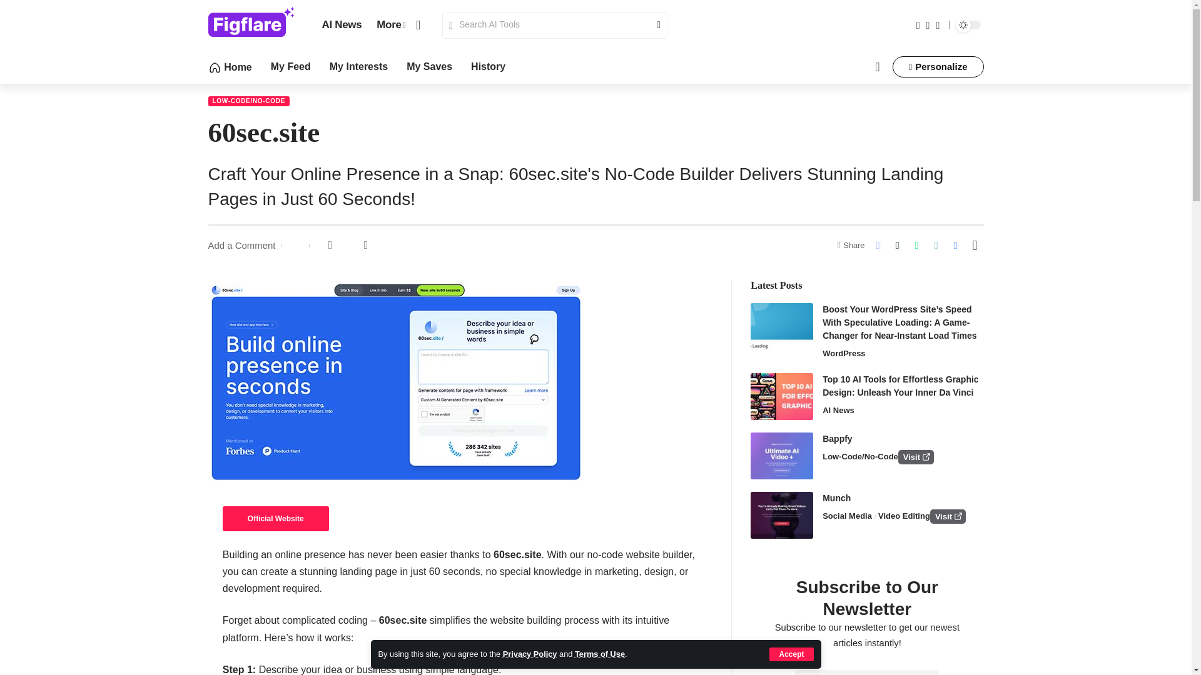  What do you see at coordinates (229, 66) in the screenshot?
I see `Home` at bounding box center [229, 66].